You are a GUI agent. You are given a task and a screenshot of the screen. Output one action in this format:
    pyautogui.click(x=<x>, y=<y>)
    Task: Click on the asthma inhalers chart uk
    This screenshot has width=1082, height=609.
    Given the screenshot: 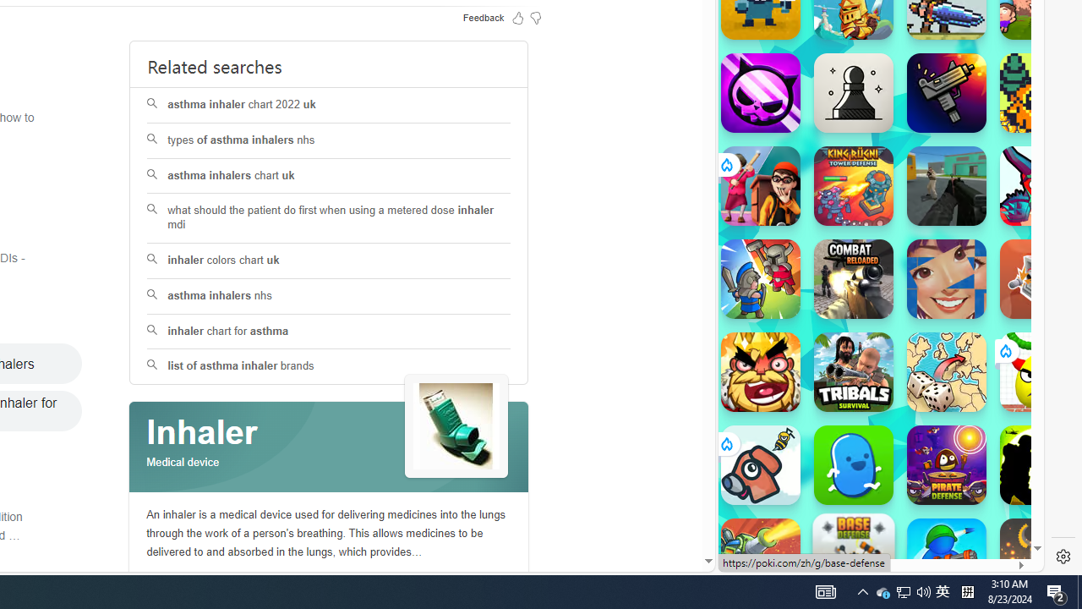 What is the action you would take?
    pyautogui.click(x=330, y=176)
    